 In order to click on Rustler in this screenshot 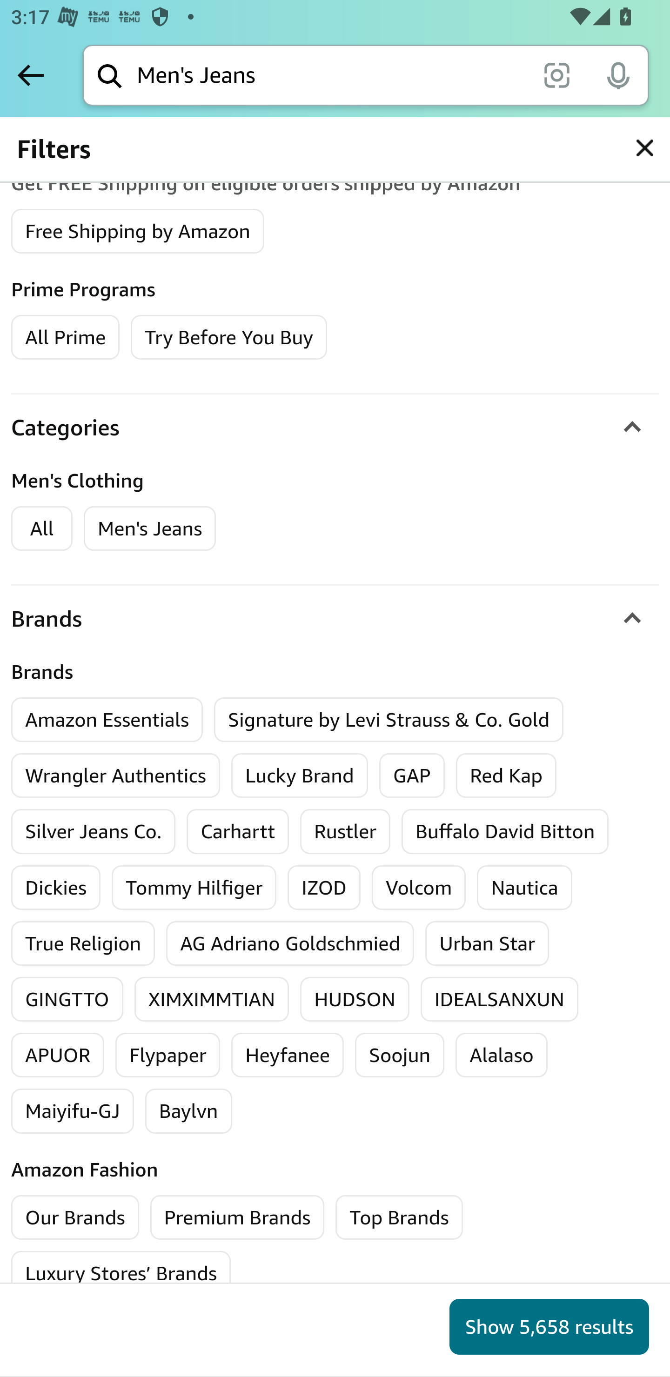, I will do `click(345, 831)`.